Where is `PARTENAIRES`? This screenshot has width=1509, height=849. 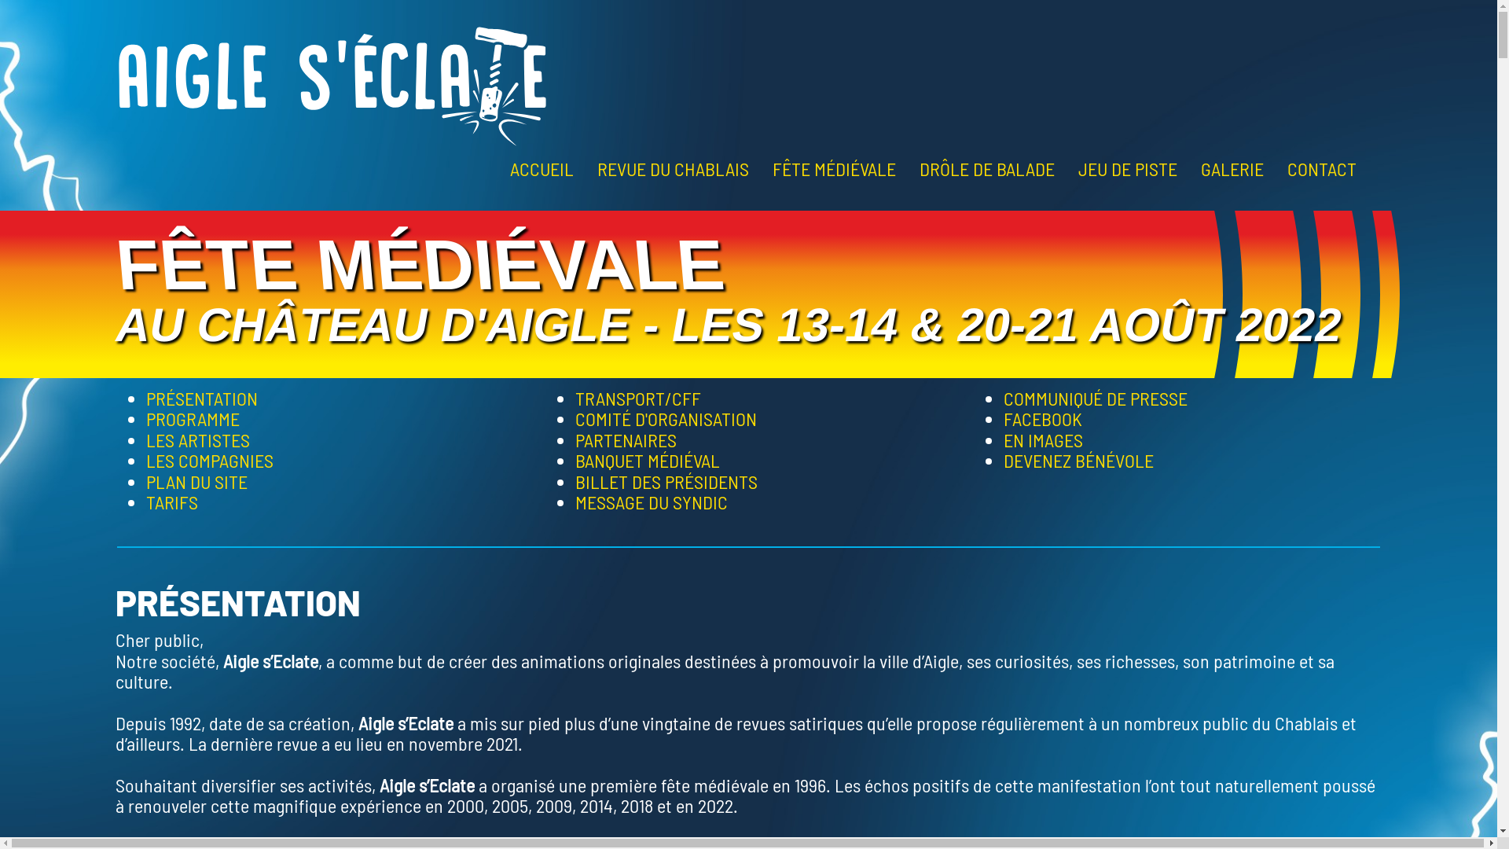 PARTENAIRES is located at coordinates (626, 440).